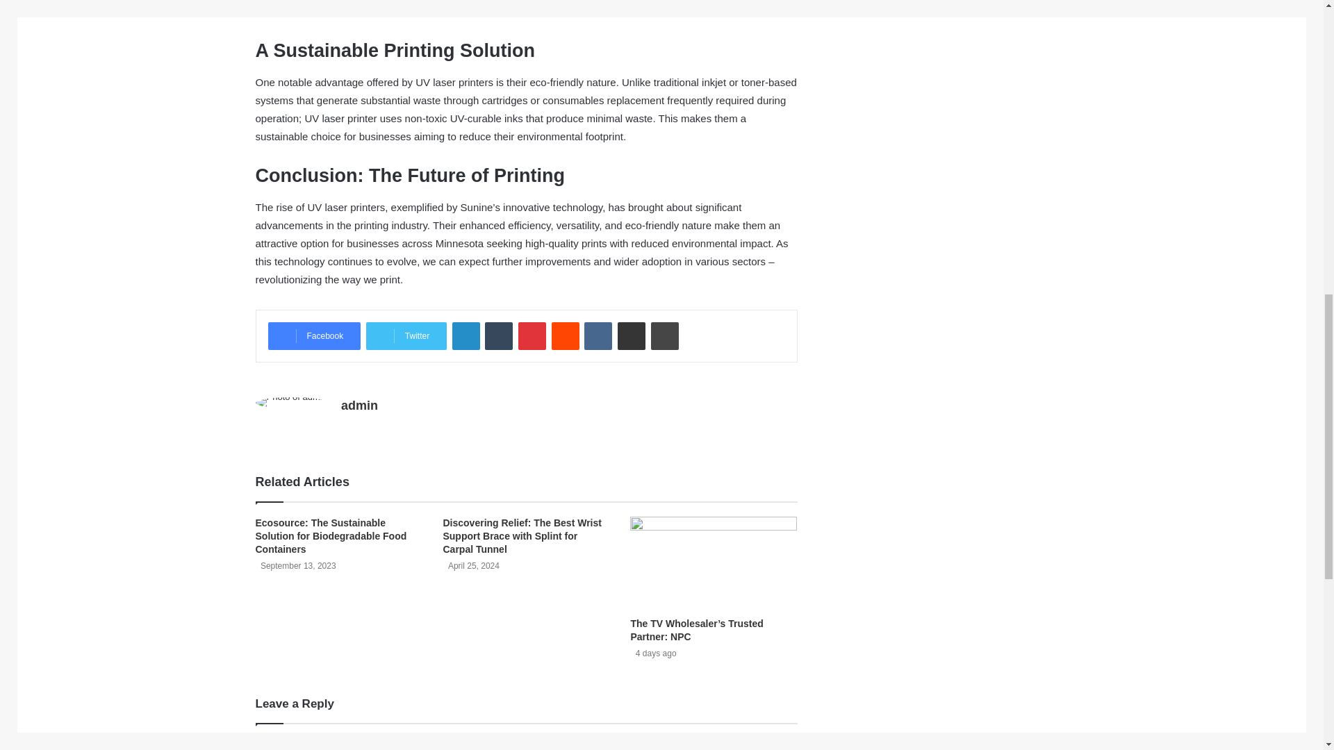 The width and height of the screenshot is (1334, 750). Describe the element at coordinates (359, 406) in the screenshot. I see `admin` at that location.